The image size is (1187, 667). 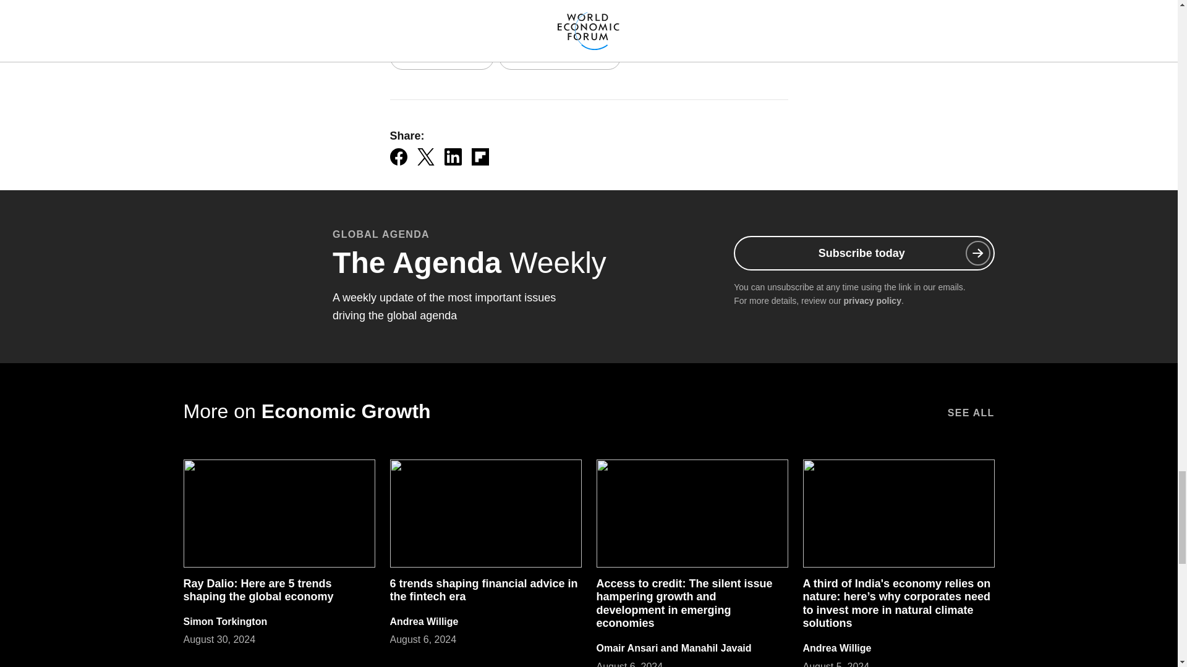 I want to click on privacy policy, so click(x=872, y=300).